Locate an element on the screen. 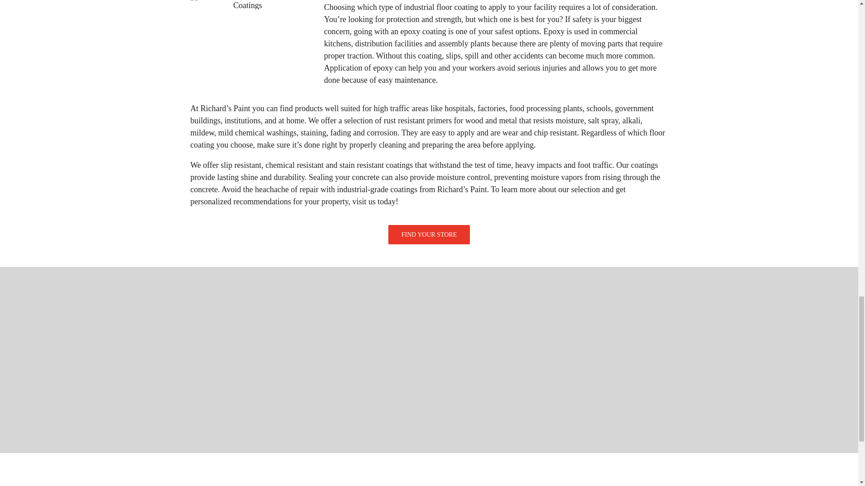 This screenshot has height=486, width=865. Office Paint is located at coordinates (260, 474).